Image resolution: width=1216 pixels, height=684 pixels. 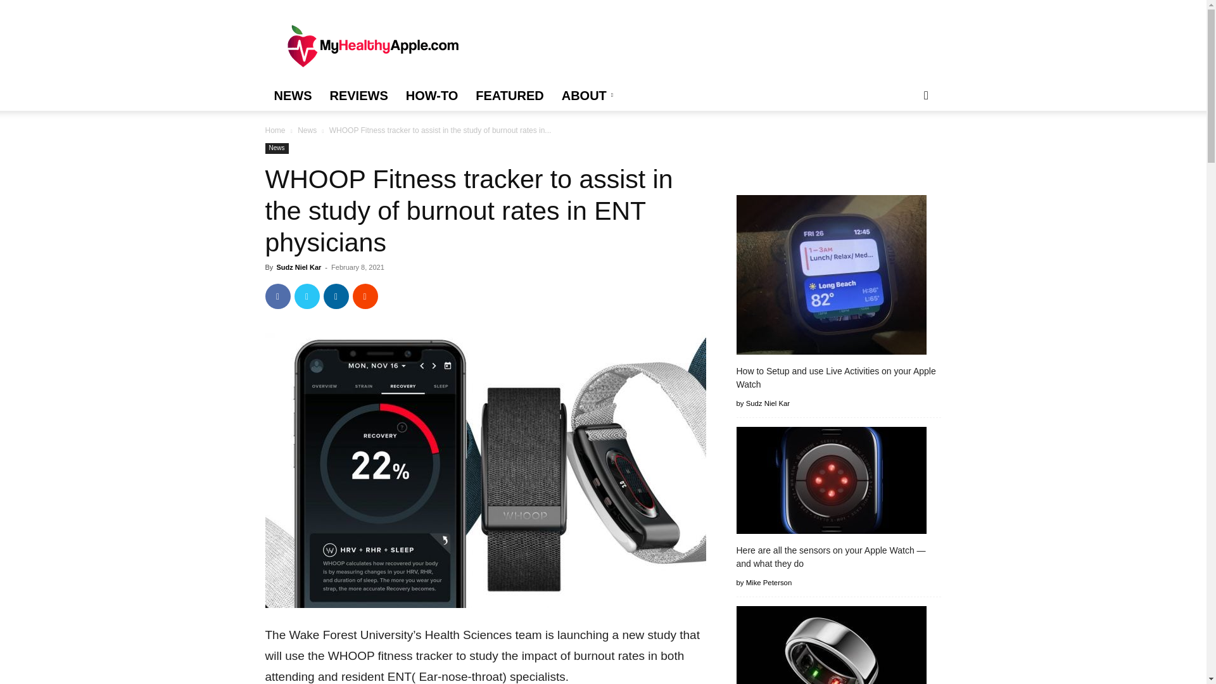 I want to click on News, so click(x=307, y=130).